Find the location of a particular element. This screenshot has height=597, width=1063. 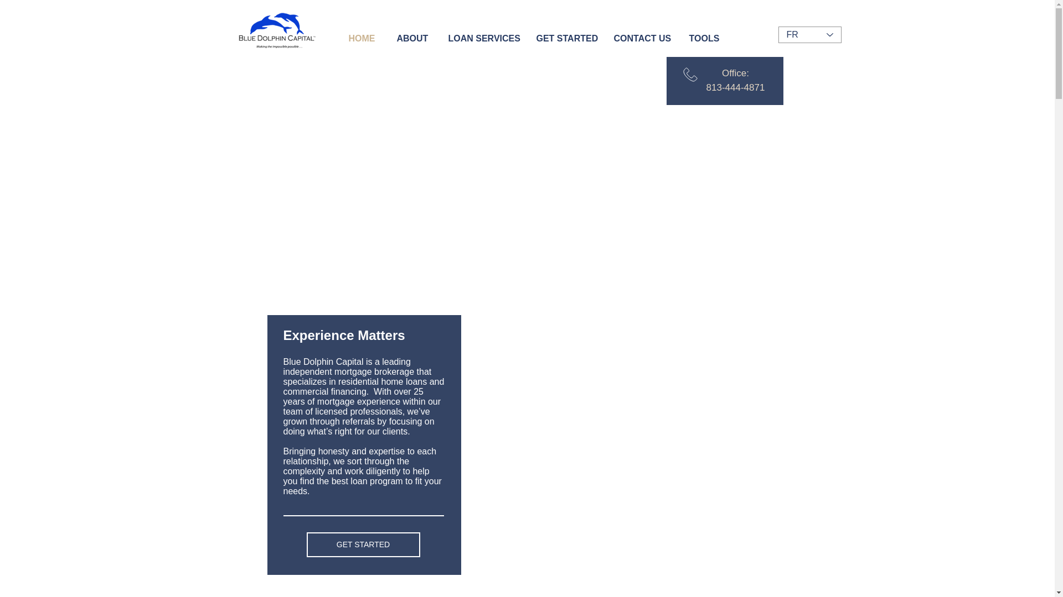

HOME is located at coordinates (364, 38).